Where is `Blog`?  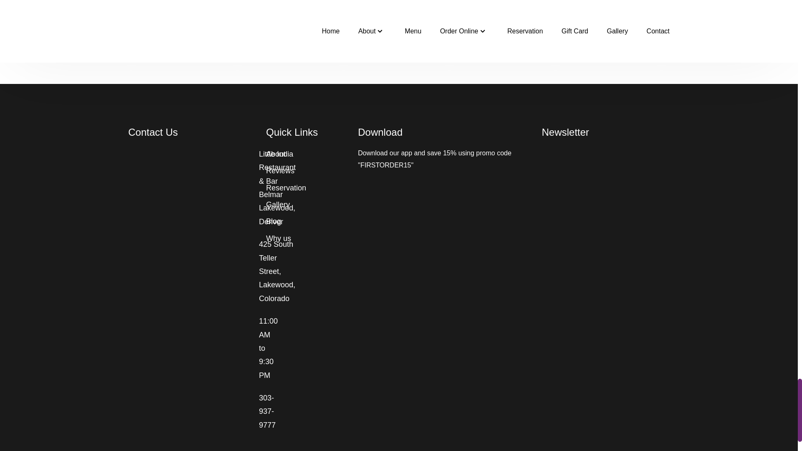 Blog is located at coordinates (274, 221).